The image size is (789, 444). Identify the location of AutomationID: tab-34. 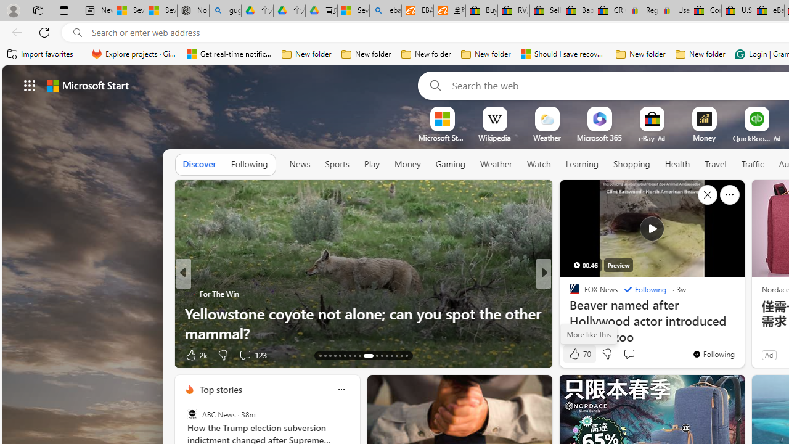
(401, 355).